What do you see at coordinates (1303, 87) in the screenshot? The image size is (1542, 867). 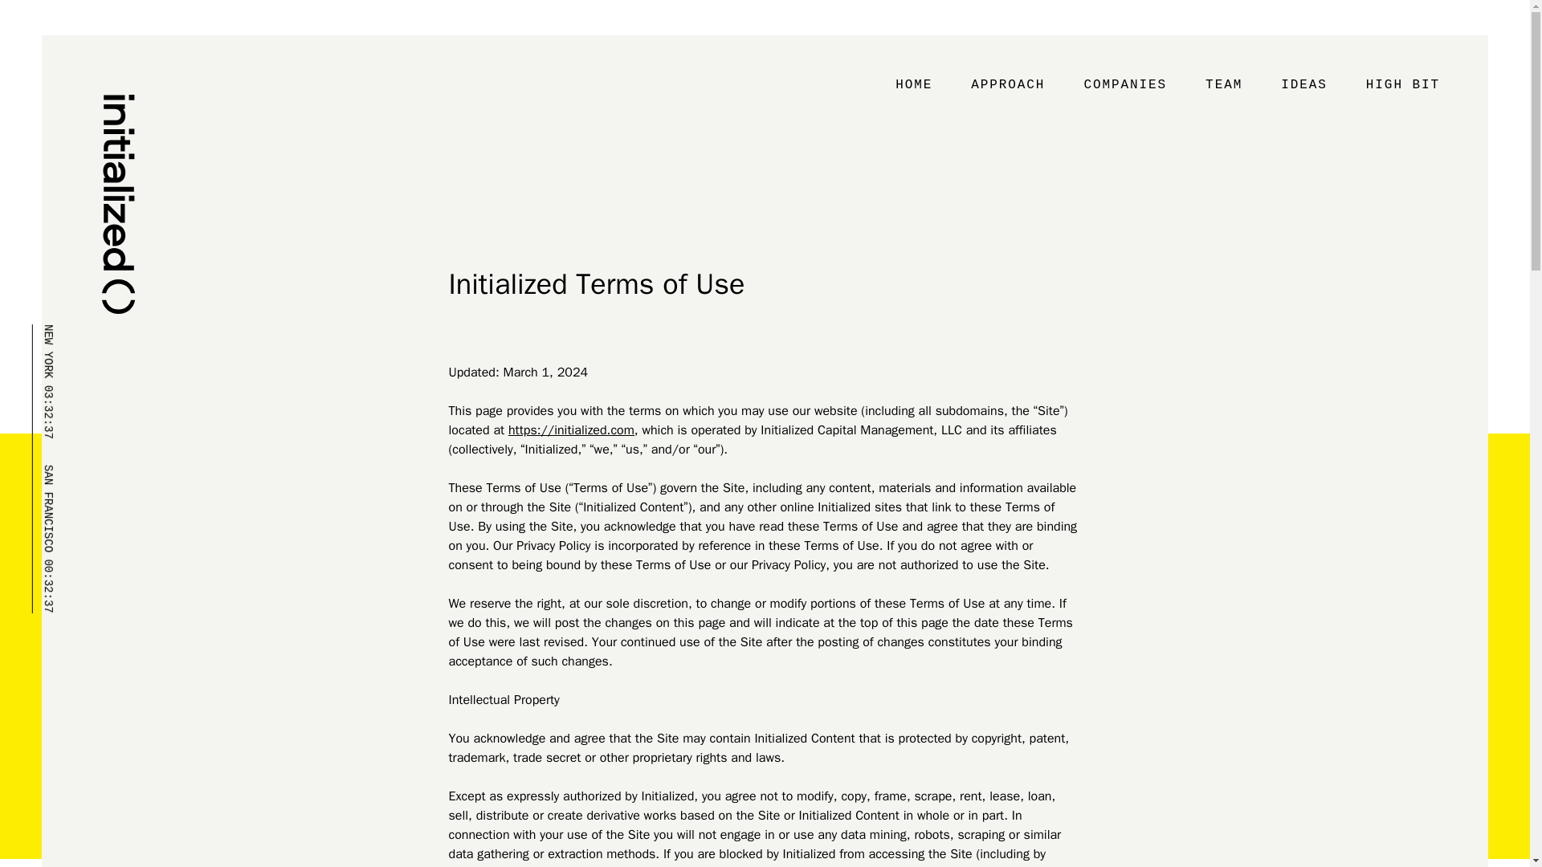 I see `IDEAS` at bounding box center [1303, 87].